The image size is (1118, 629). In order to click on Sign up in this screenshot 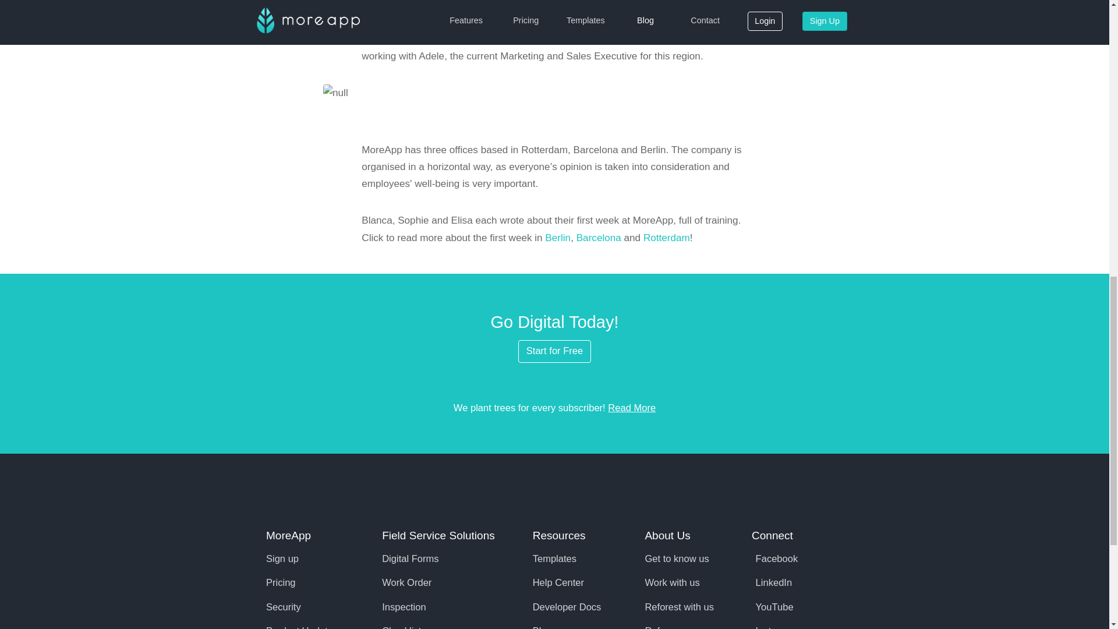, I will do `click(282, 559)`.